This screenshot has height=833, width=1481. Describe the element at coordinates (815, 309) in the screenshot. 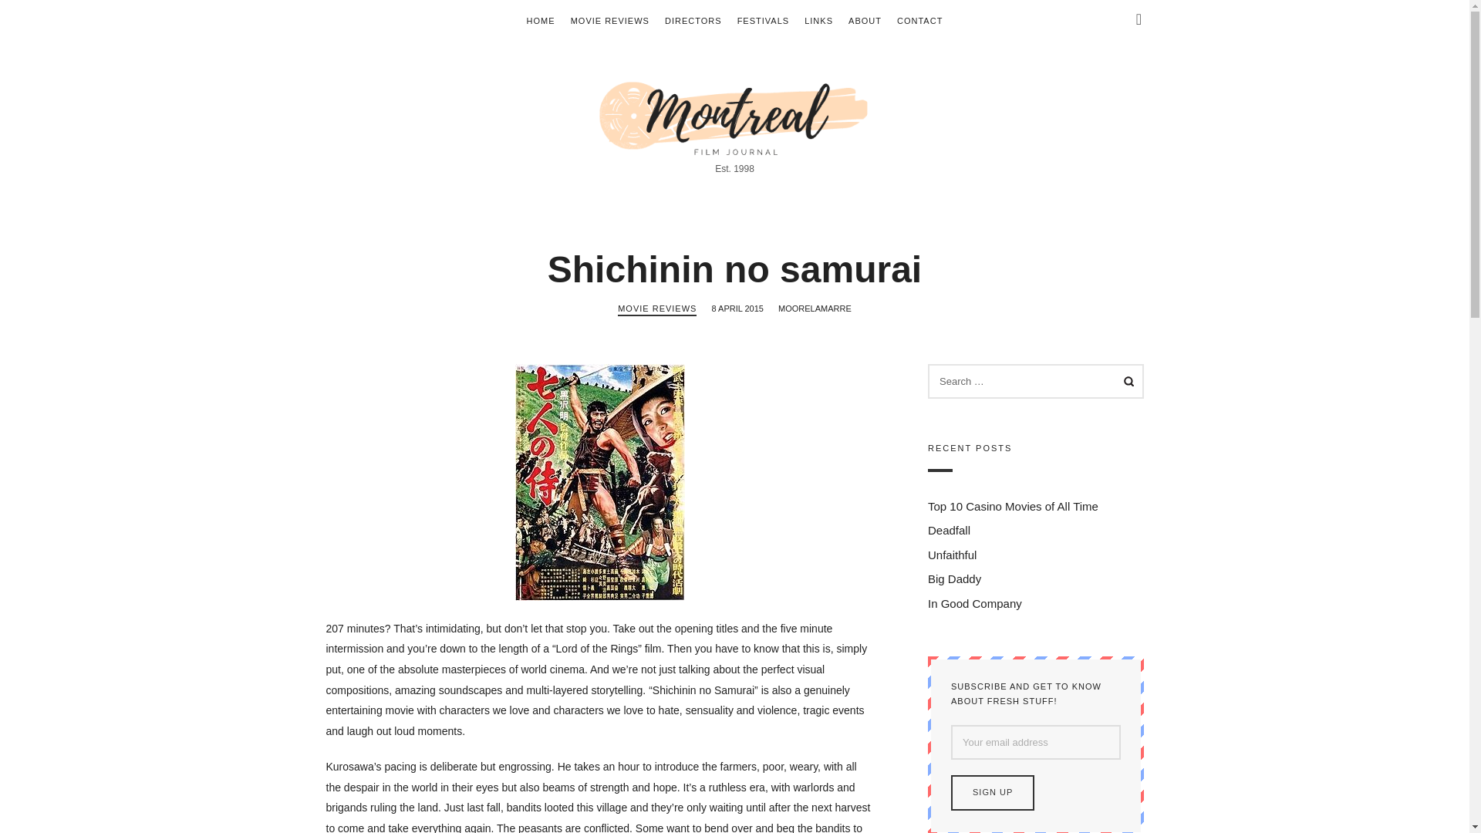

I see `MOORELAMARRE` at that location.